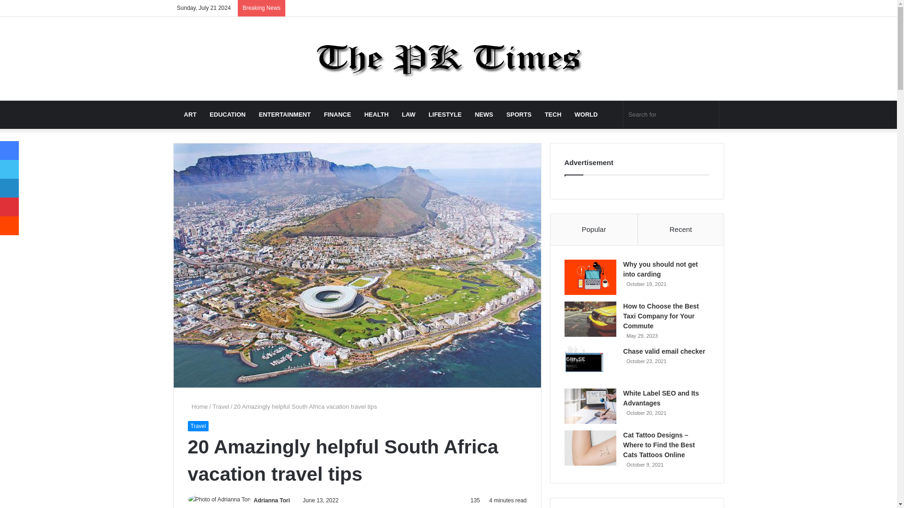  Describe the element at coordinates (553, 115) in the screenshot. I see `TECH` at that location.